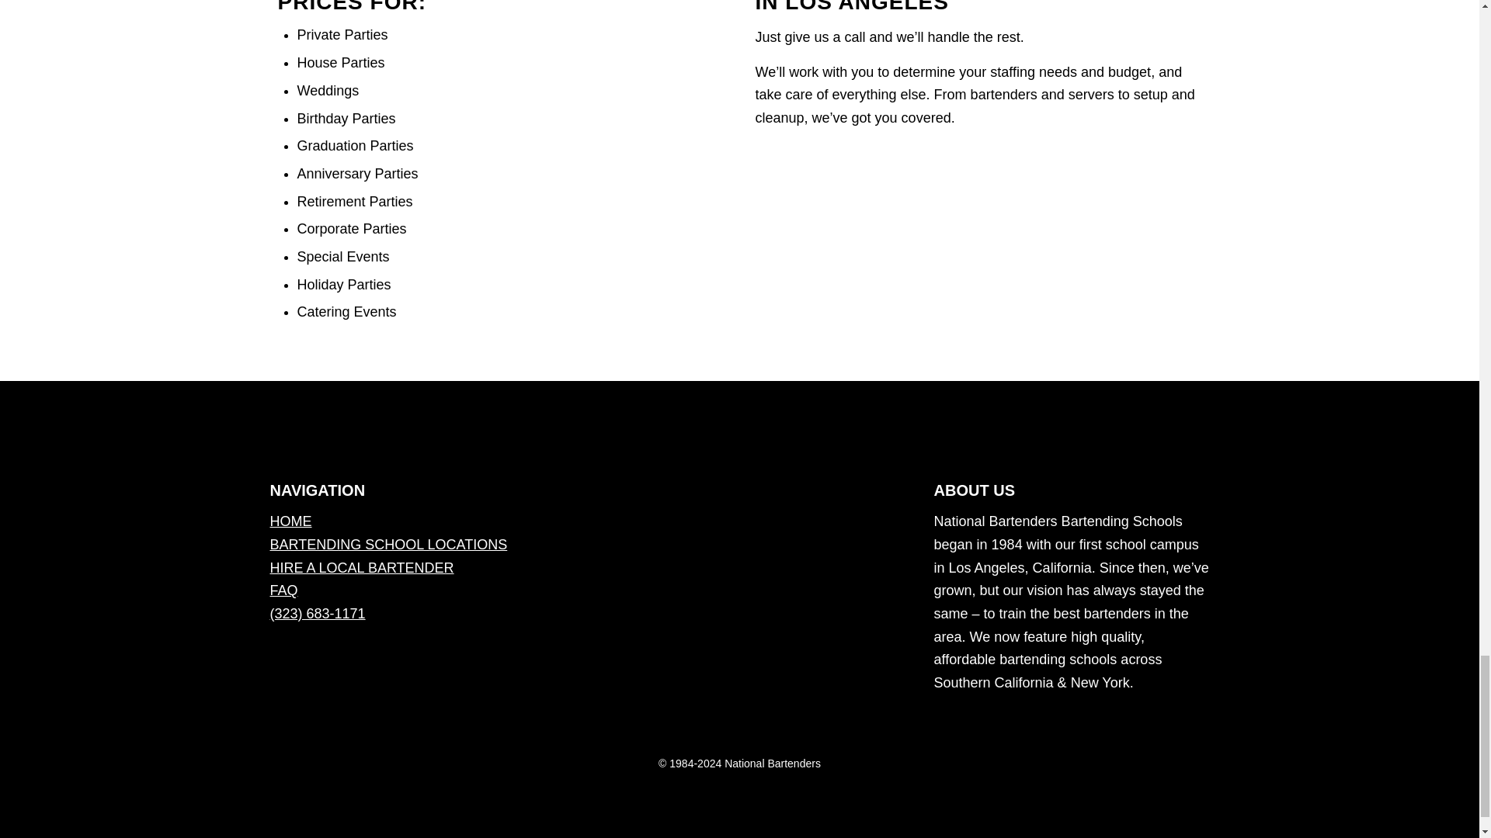 This screenshot has height=838, width=1491. I want to click on FAQ, so click(284, 590).